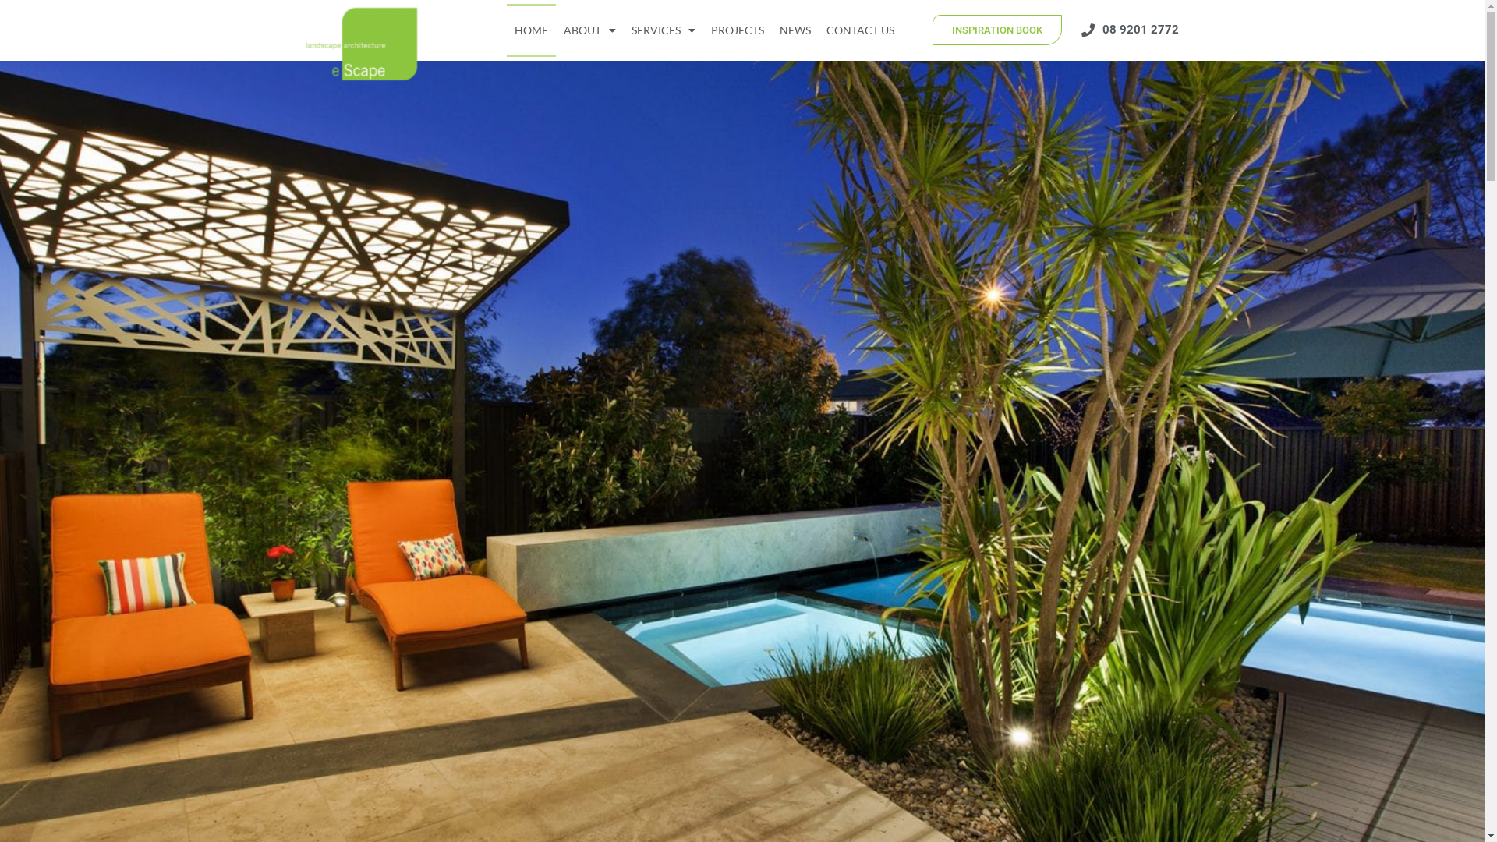 This screenshot has height=842, width=1497. Describe the element at coordinates (997, 30) in the screenshot. I see `INSPIRATION BOOK` at that location.